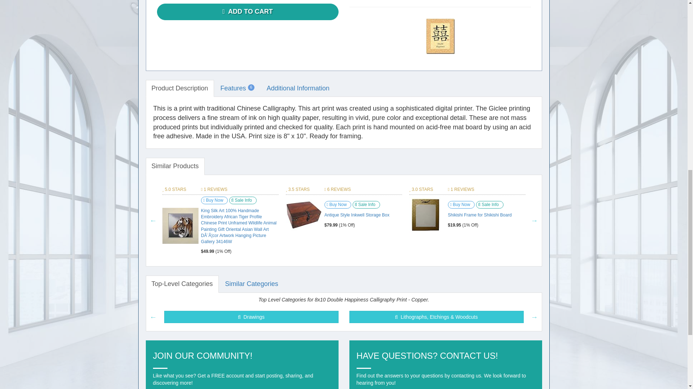  I want to click on Product Description, so click(180, 89).